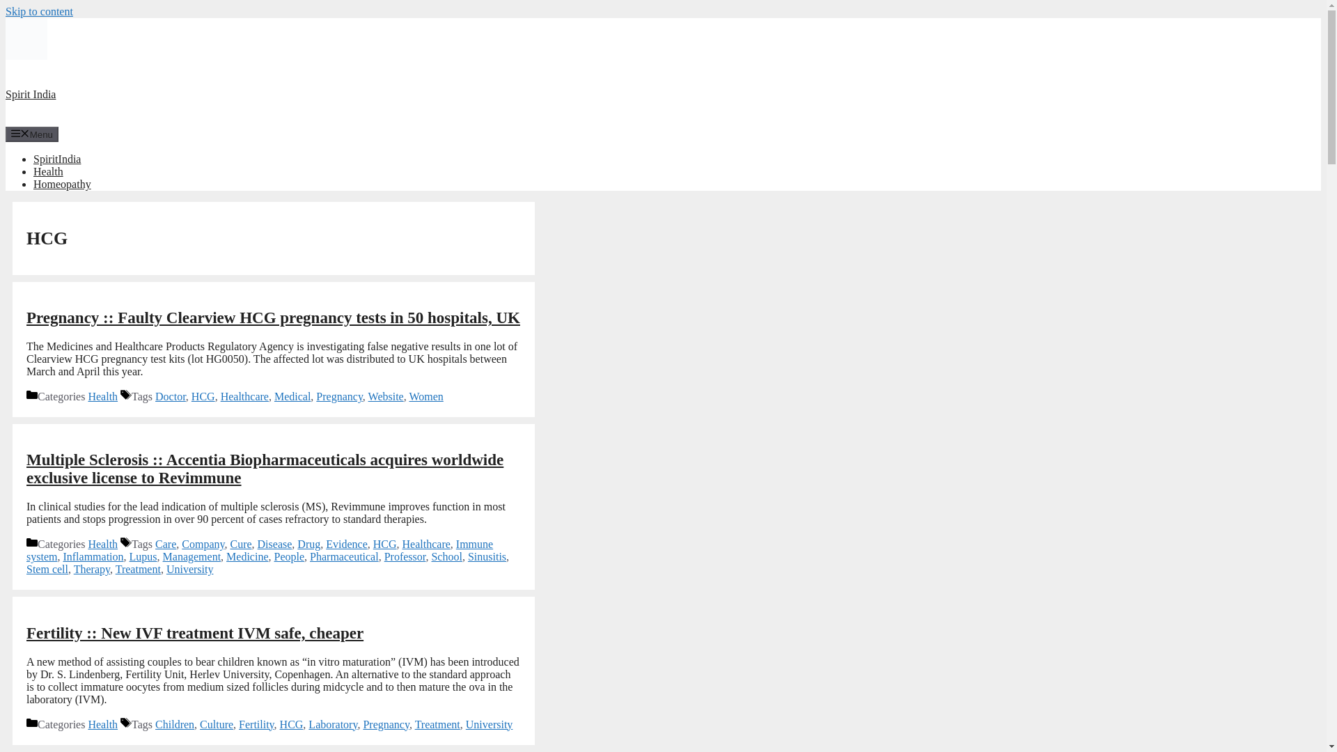 The width and height of the screenshot is (1337, 752). Describe the element at coordinates (143, 556) in the screenshot. I see `Lupus` at that location.